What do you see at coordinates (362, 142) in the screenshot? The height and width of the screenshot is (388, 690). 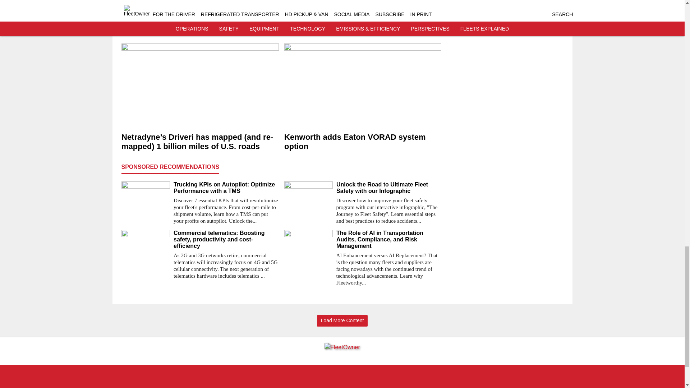 I see `Kenworth adds Eaton VORAD system option` at bounding box center [362, 142].